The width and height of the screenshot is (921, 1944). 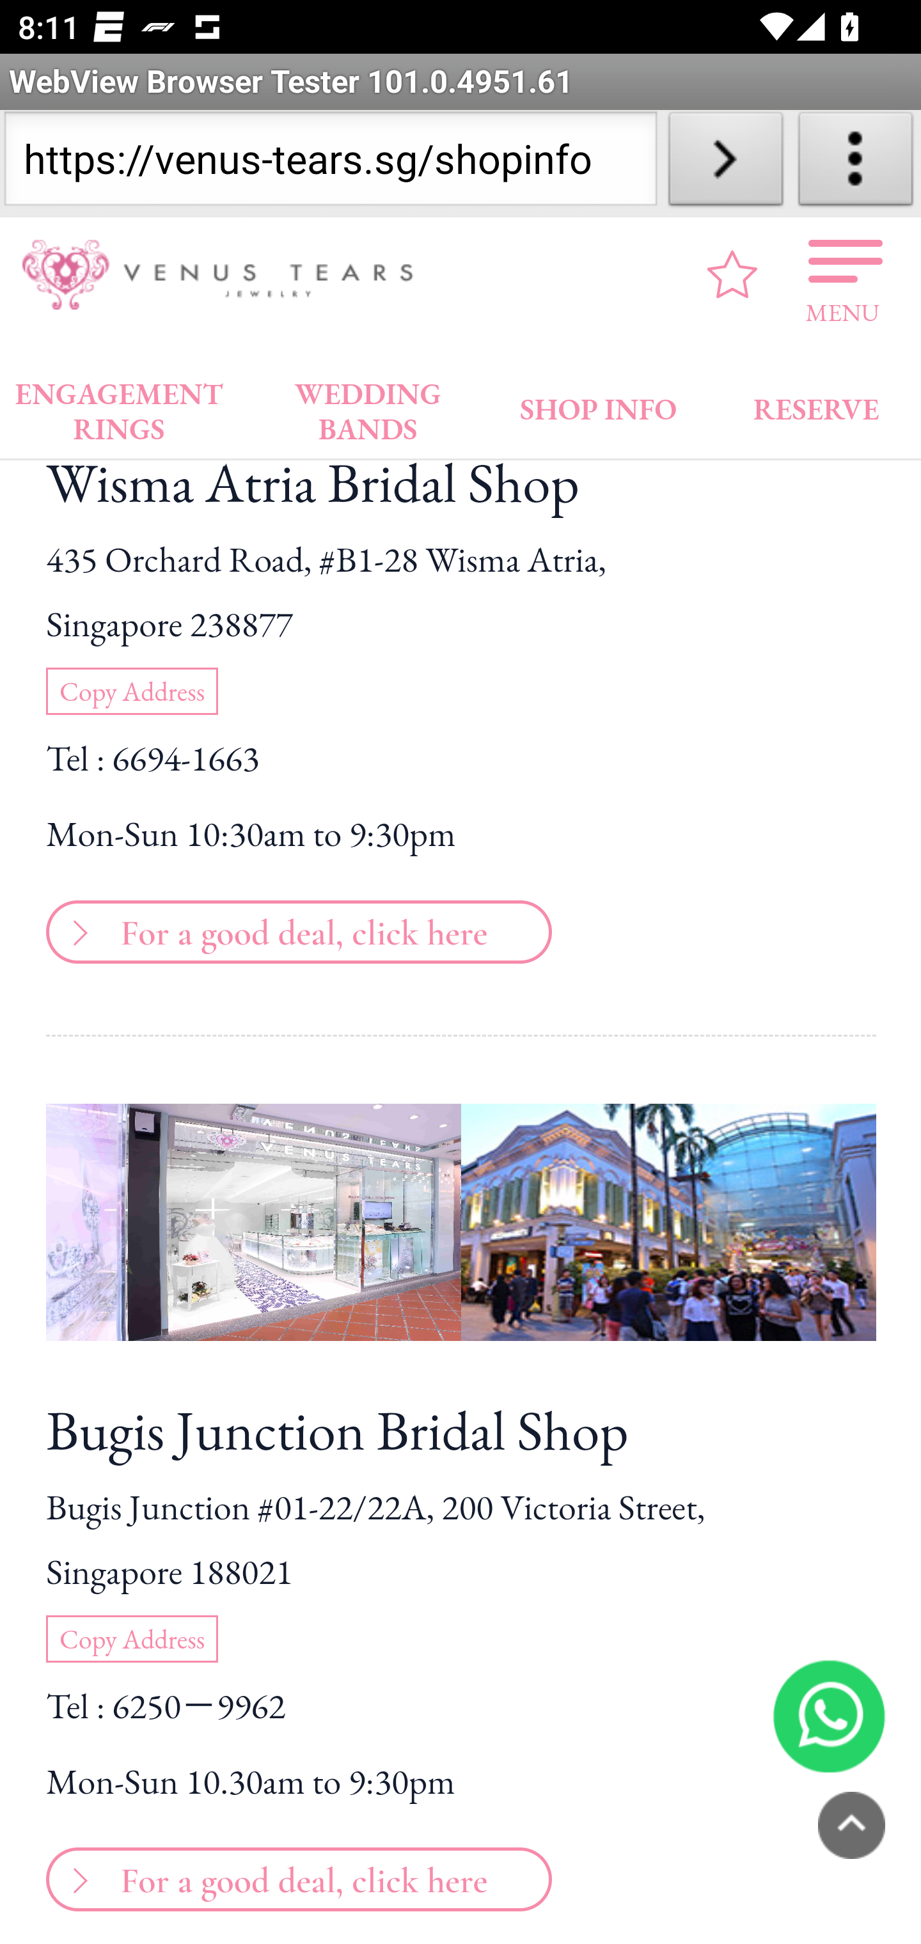 I want to click on For a good deal, click here, so click(x=295, y=929).